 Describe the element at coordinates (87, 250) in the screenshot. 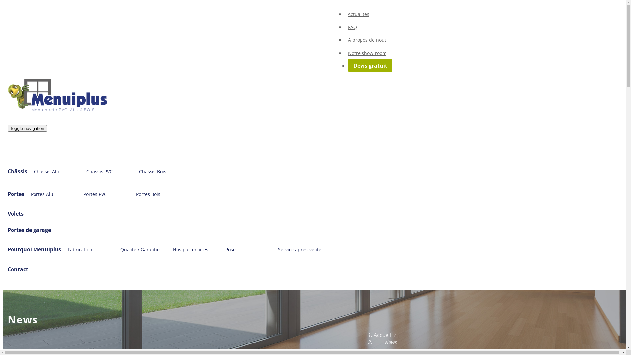

I see `Fabrication` at that location.